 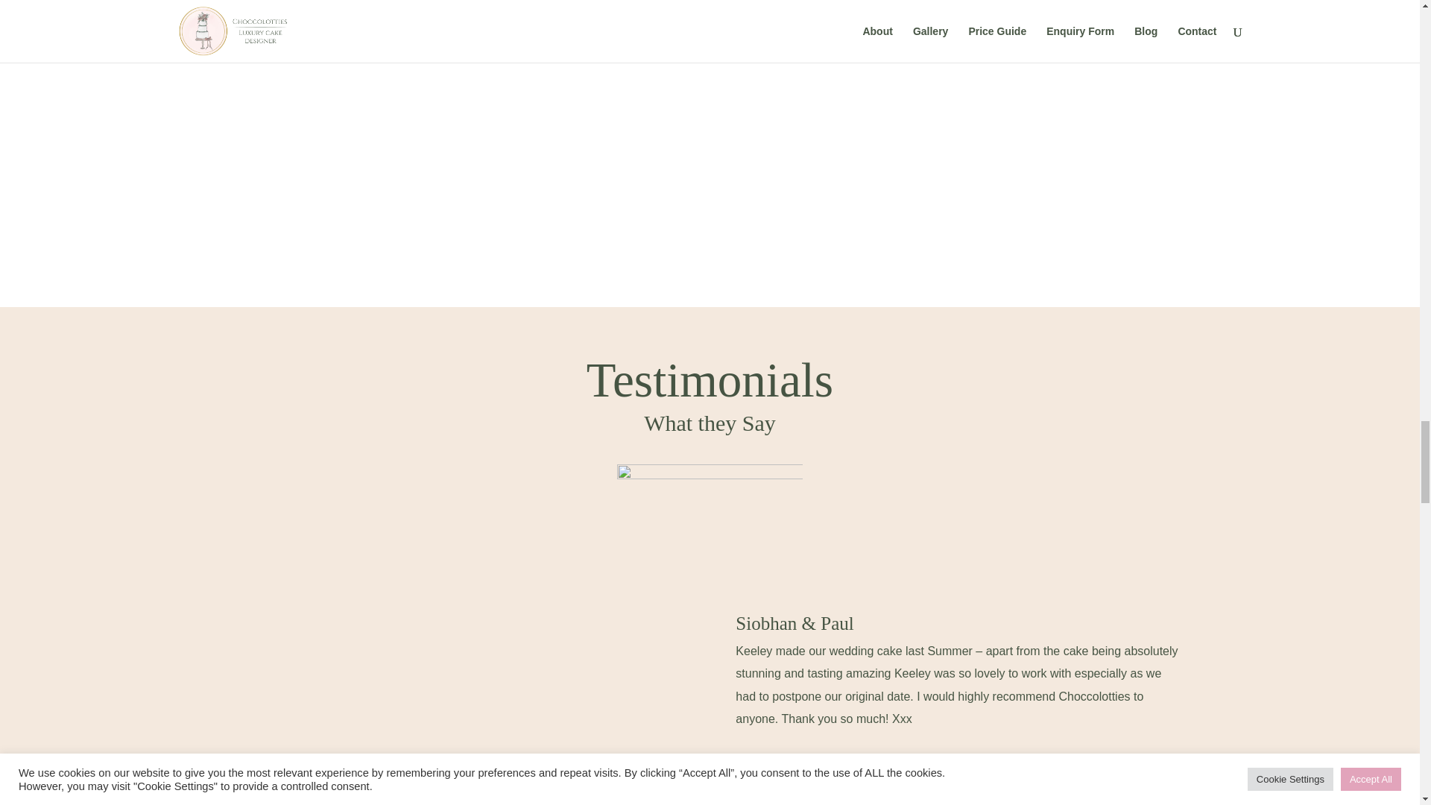 What do you see at coordinates (262, 104) in the screenshot?
I see `AD359492-81FC-477D-94EA-3F0AD299EE00` at bounding box center [262, 104].